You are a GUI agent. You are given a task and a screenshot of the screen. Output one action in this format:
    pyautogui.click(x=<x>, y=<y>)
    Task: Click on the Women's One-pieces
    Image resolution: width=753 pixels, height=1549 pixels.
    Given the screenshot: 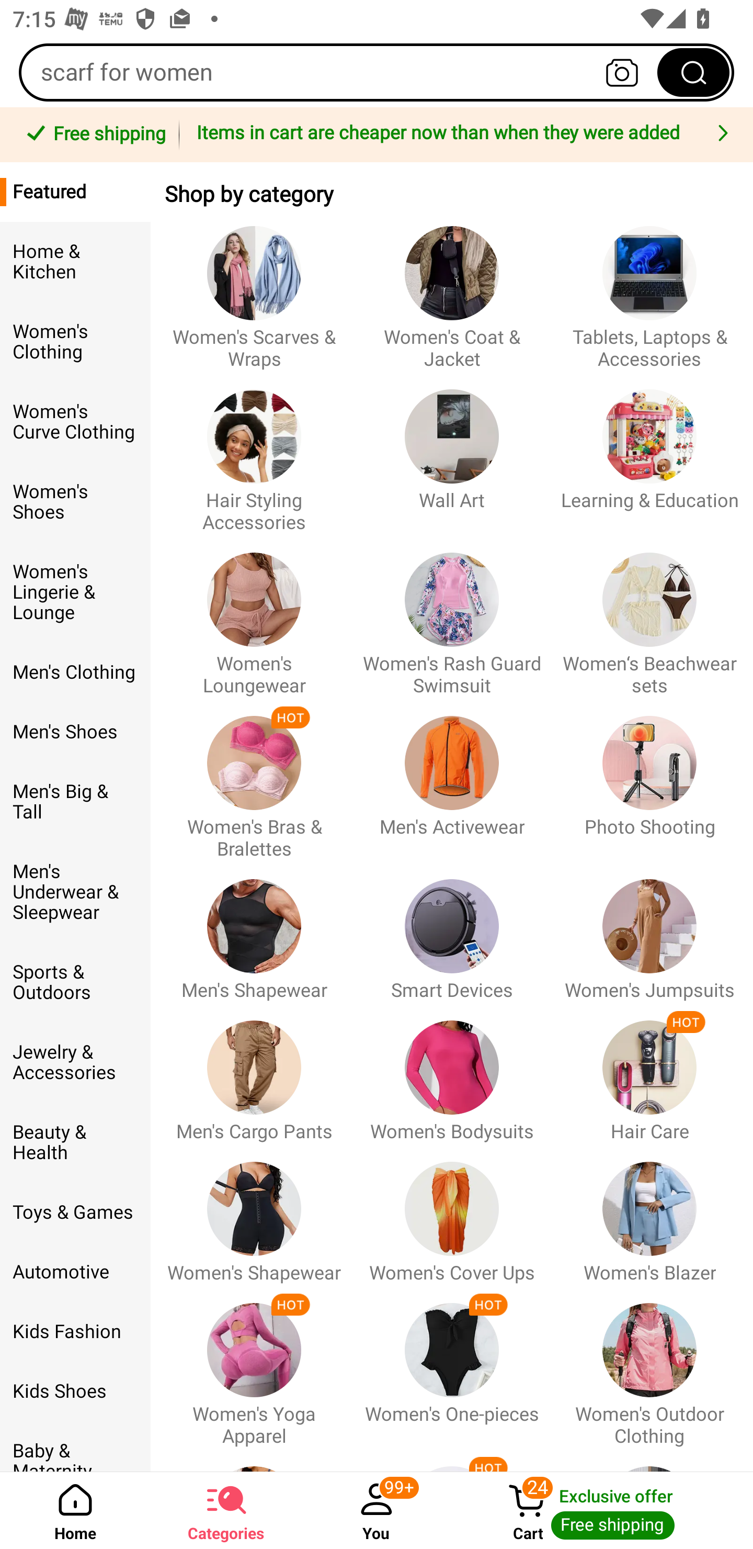 What is the action you would take?
    pyautogui.click(x=452, y=1365)
    